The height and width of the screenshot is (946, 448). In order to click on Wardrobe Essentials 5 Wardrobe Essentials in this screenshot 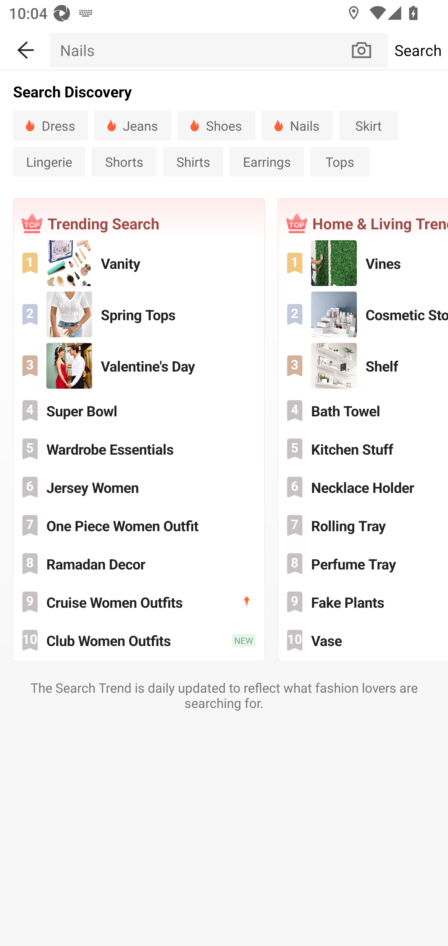, I will do `click(139, 449)`.